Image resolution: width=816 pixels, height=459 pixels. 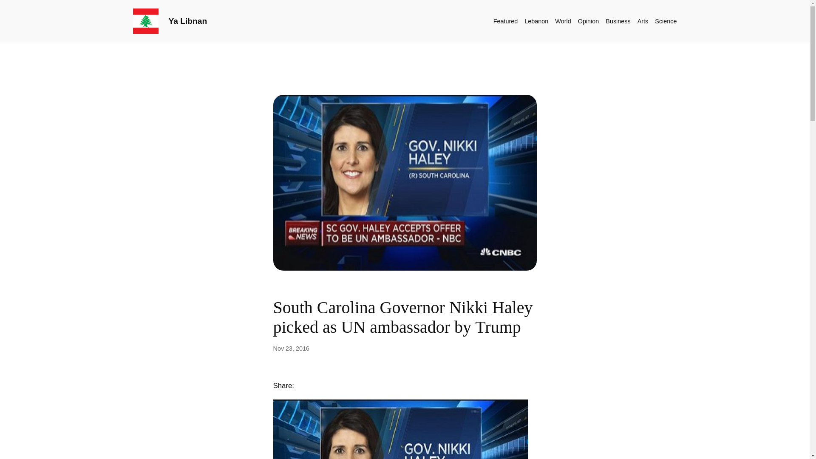 I want to click on Opinion, so click(x=588, y=21).